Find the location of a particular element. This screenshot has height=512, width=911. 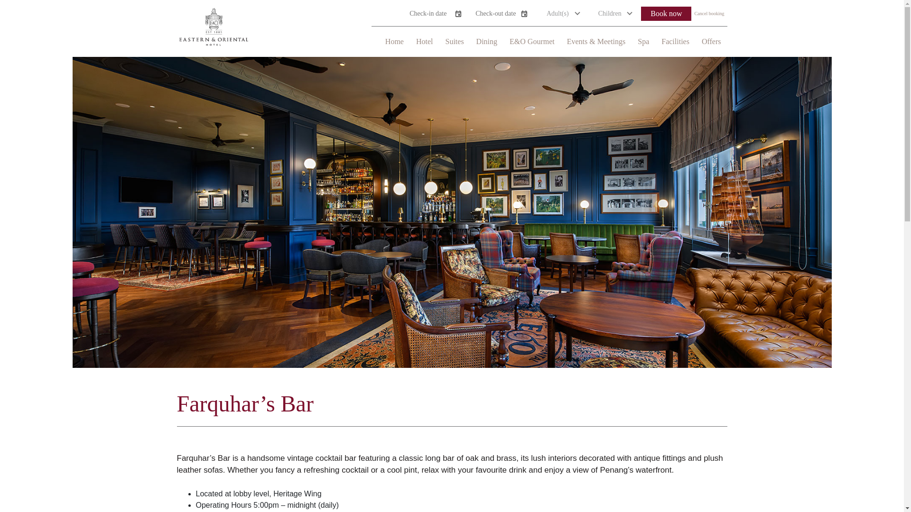

Offers is located at coordinates (711, 41).